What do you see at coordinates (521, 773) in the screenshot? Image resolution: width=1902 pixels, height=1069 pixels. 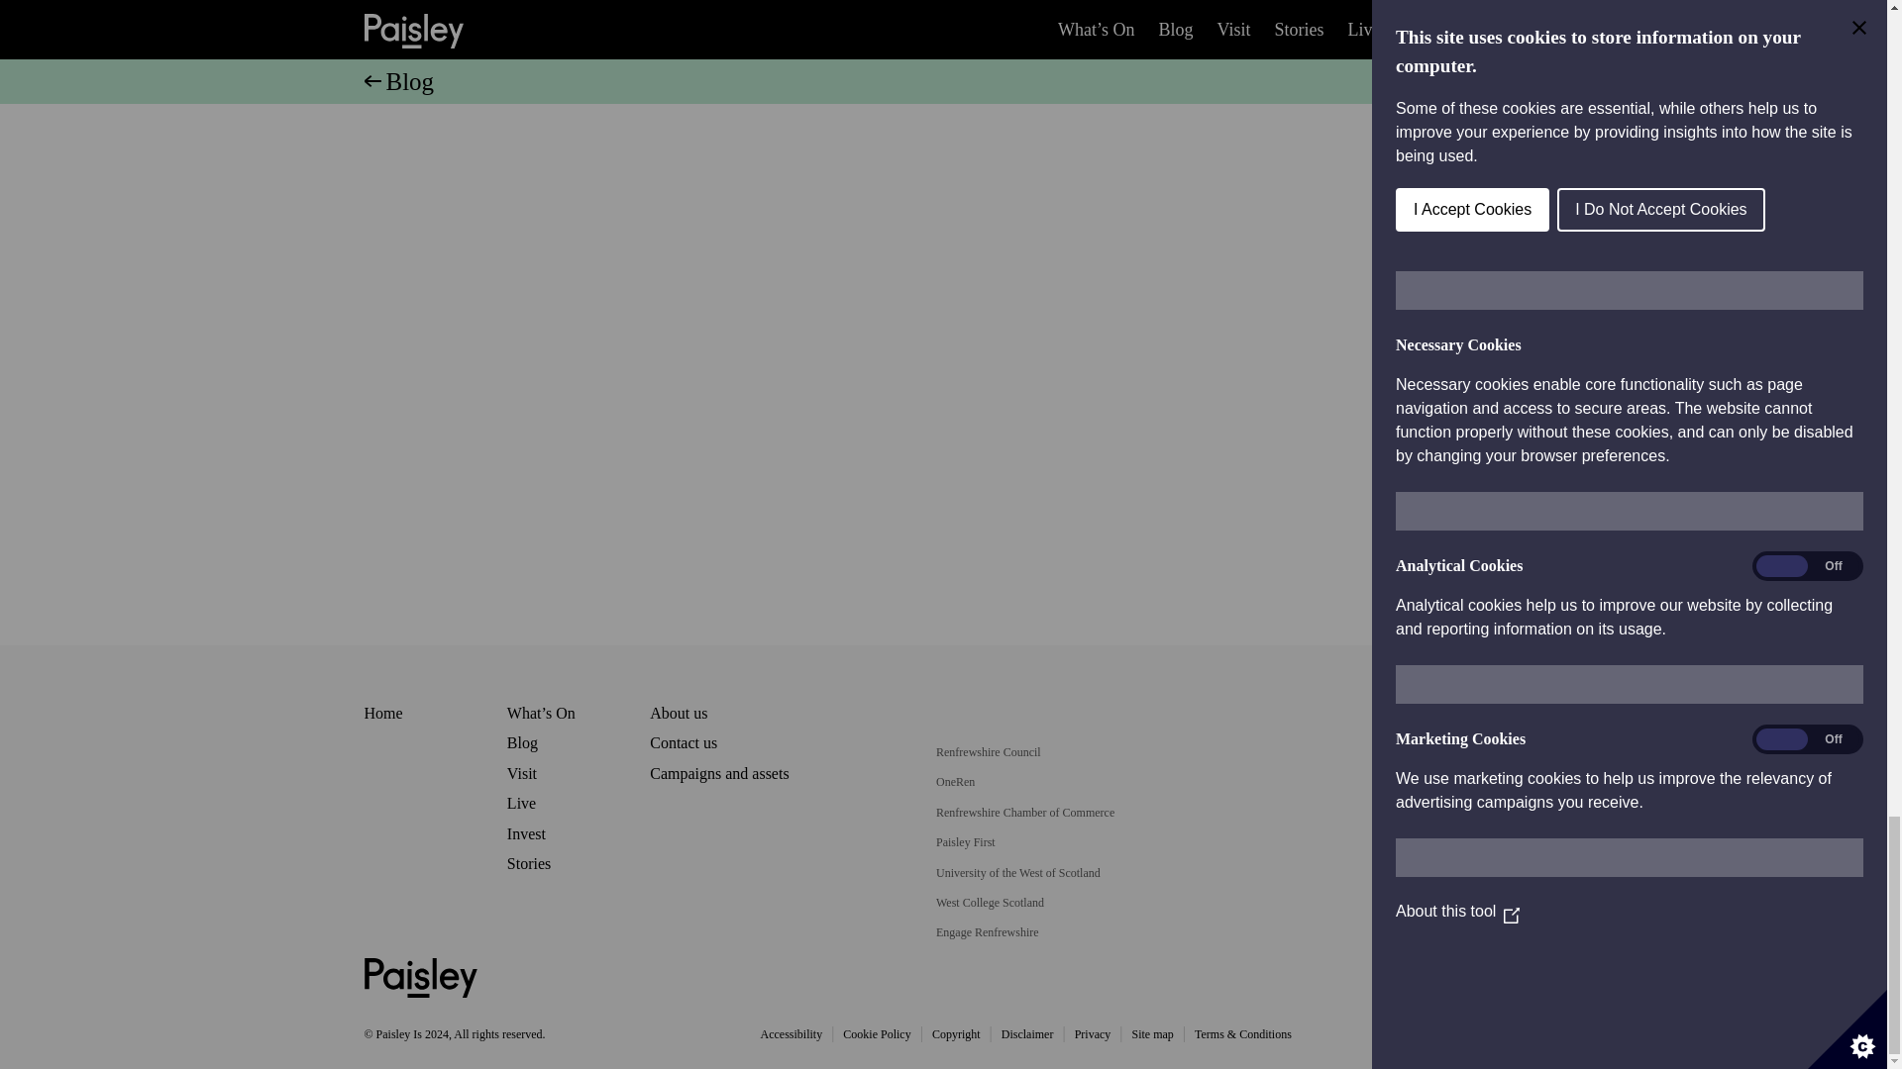 I see `Visit` at bounding box center [521, 773].